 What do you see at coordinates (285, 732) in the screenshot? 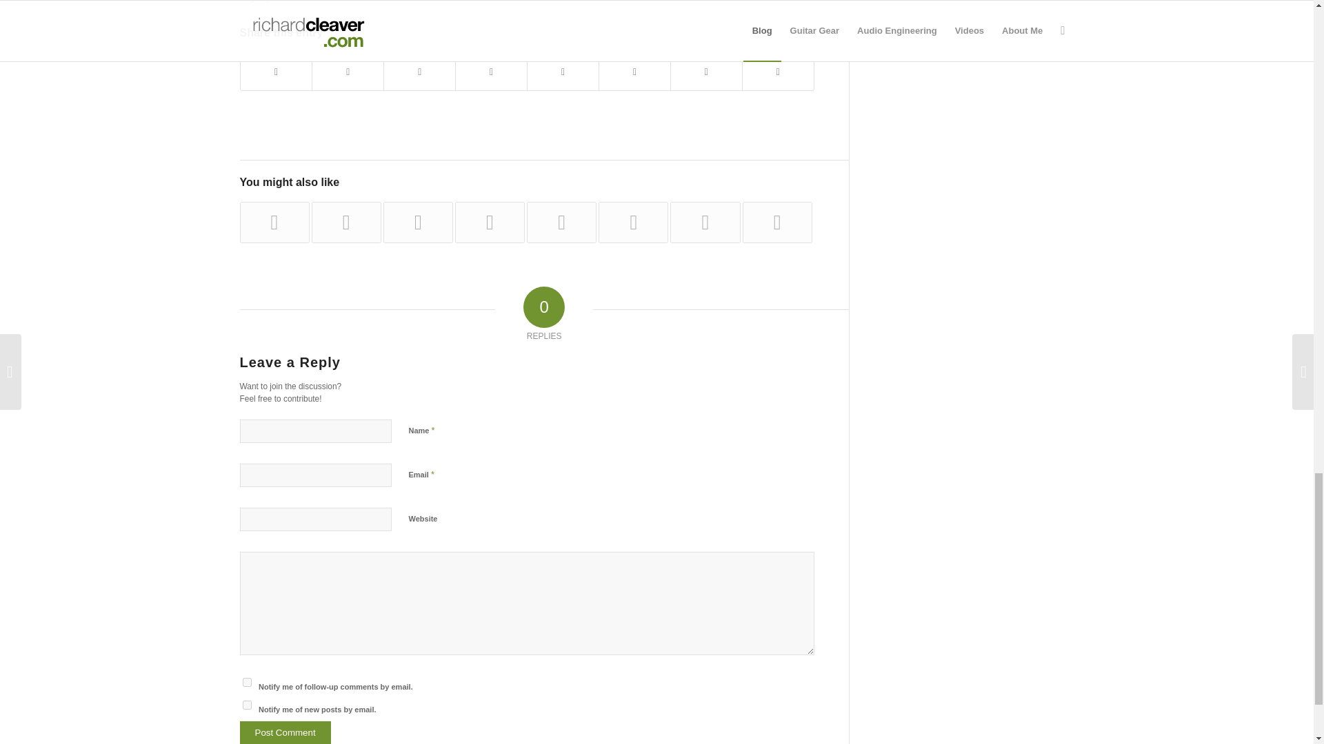
I see `Post Comment` at bounding box center [285, 732].